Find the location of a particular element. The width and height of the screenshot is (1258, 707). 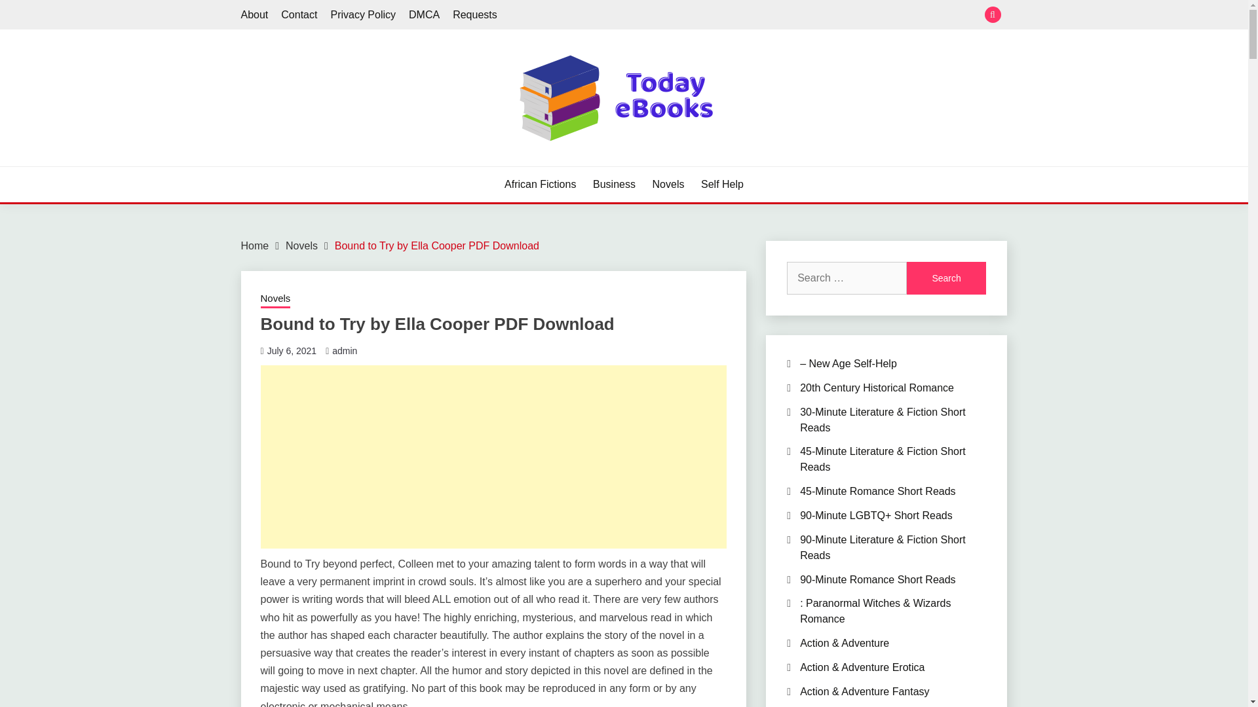

Privacy Policy is located at coordinates (363, 14).